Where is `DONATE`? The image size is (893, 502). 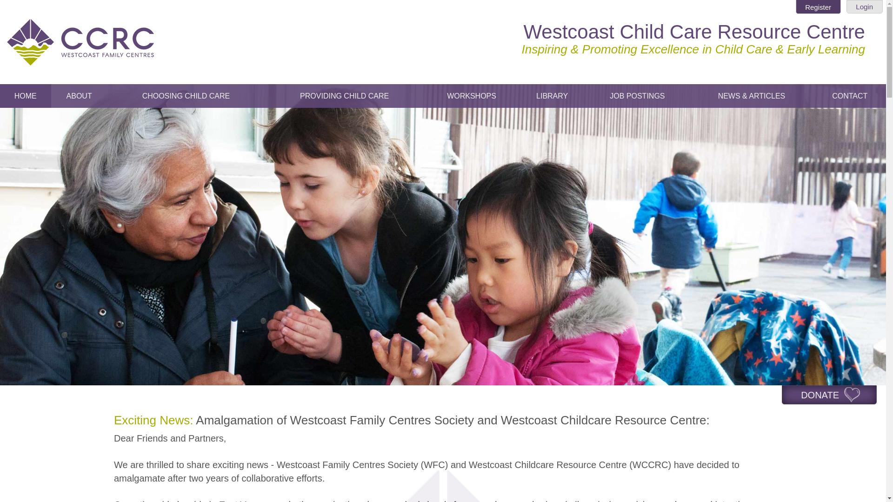
DONATE is located at coordinates (829, 395).